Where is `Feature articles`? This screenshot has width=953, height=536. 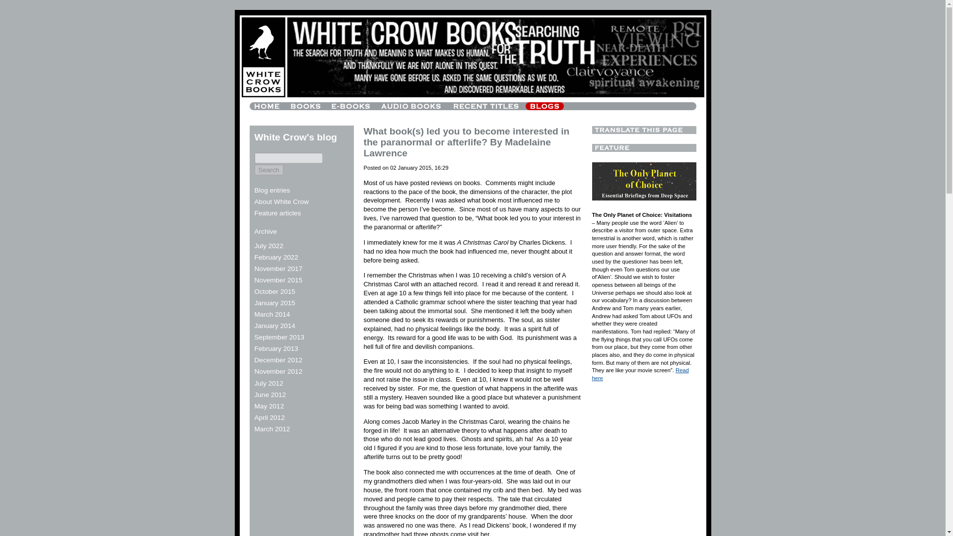 Feature articles is located at coordinates (277, 213).